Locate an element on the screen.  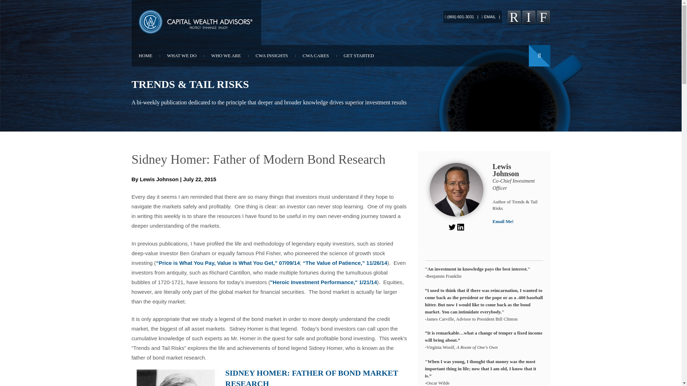
GET STARTED is located at coordinates (359, 56).